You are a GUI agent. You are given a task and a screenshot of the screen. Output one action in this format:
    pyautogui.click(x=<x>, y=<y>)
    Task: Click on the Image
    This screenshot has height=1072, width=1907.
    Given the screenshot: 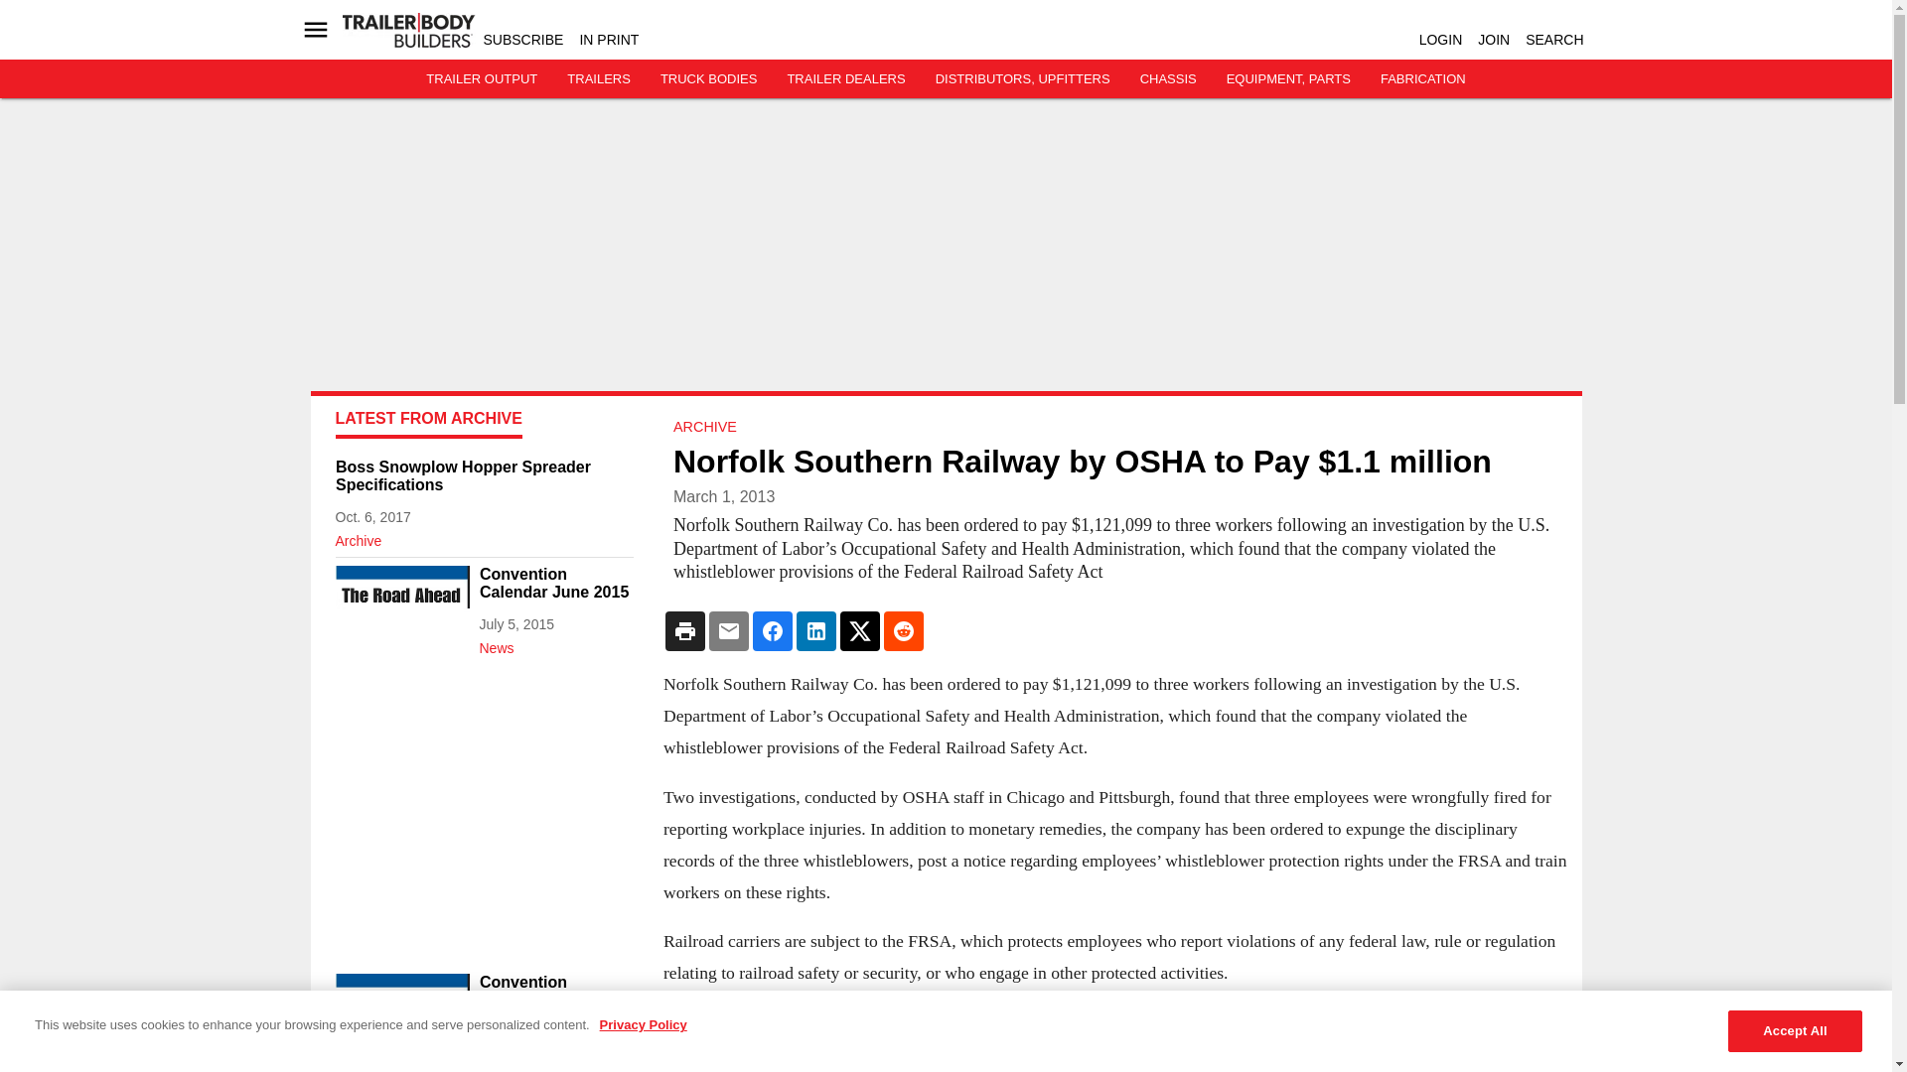 What is the action you would take?
    pyautogui.click(x=401, y=1010)
    